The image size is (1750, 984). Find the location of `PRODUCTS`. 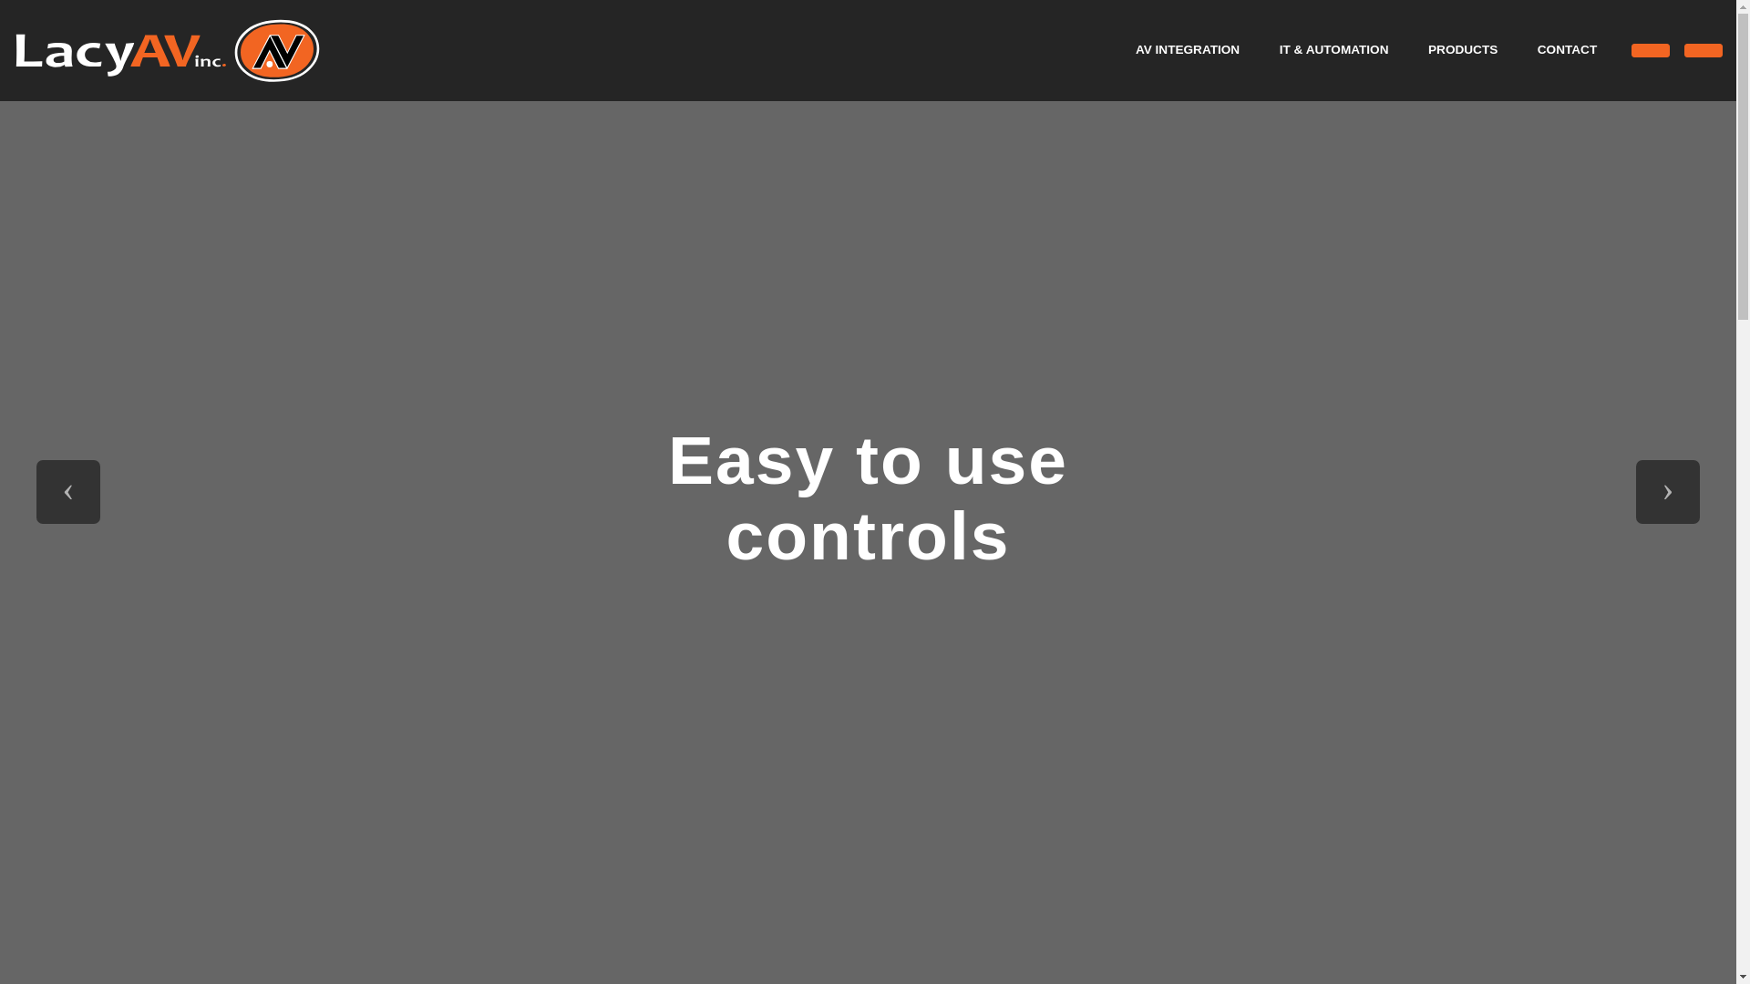

PRODUCTS is located at coordinates (1462, 49).